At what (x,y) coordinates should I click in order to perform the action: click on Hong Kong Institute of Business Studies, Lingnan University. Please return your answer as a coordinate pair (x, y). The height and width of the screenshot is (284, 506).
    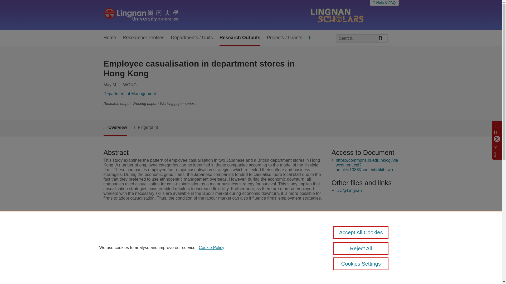
    Looking at the image, I should click on (231, 228).